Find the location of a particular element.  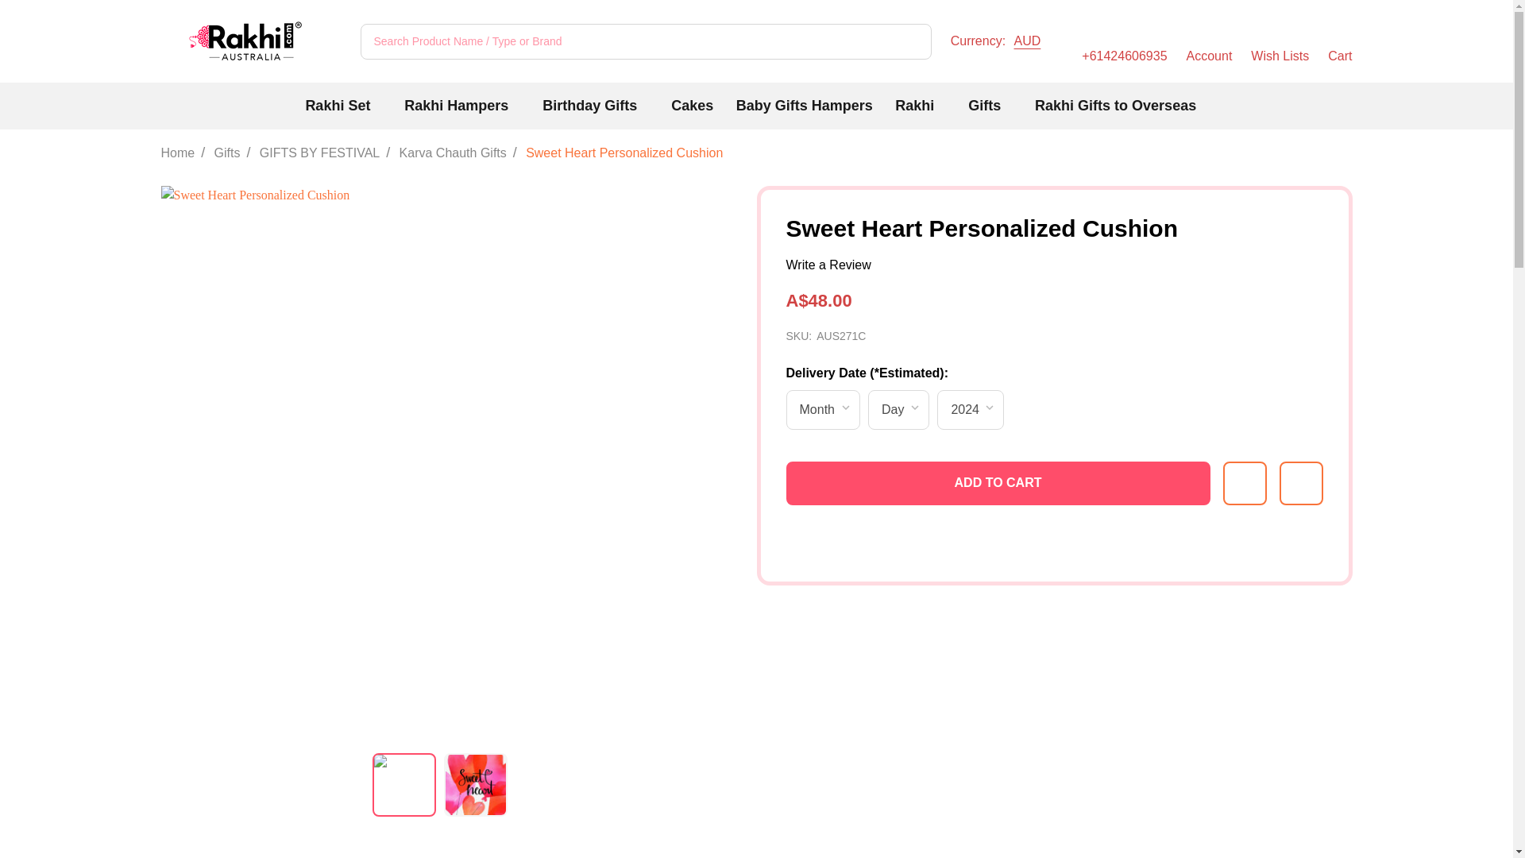

More is located at coordinates (1010, 106).